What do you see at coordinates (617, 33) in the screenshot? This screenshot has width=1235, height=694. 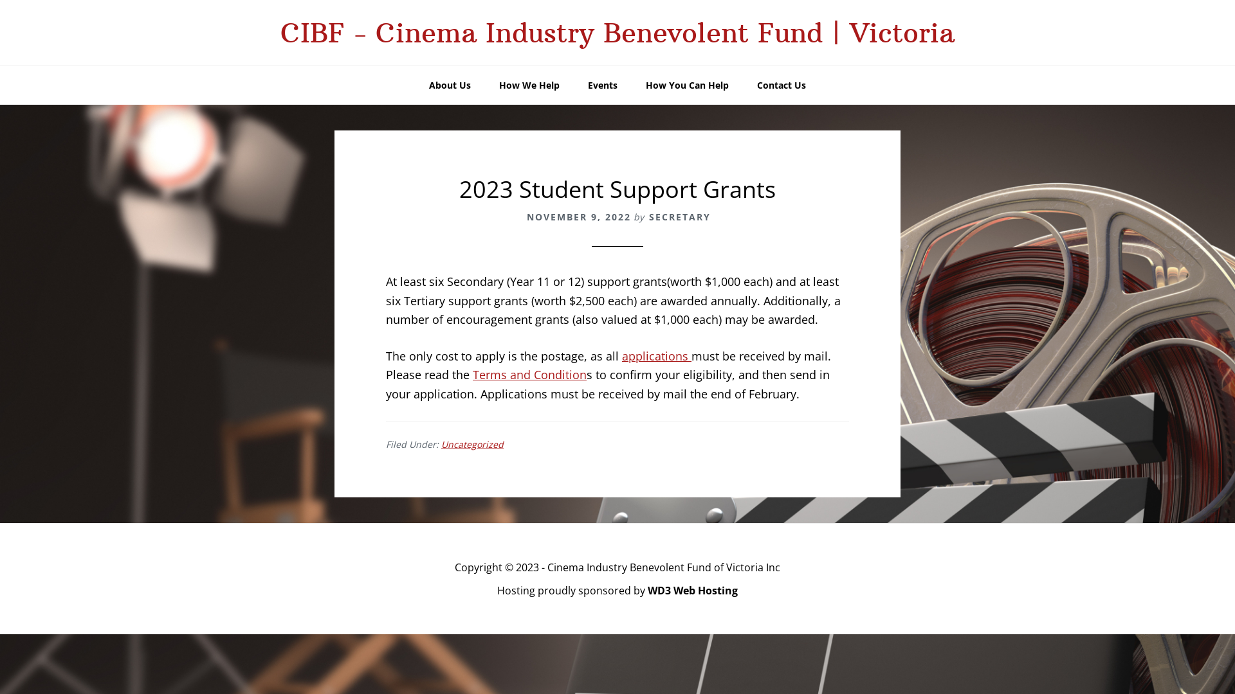 I see `CIBF - Cinema Industry Benevolent Fund | Victoria` at bounding box center [617, 33].